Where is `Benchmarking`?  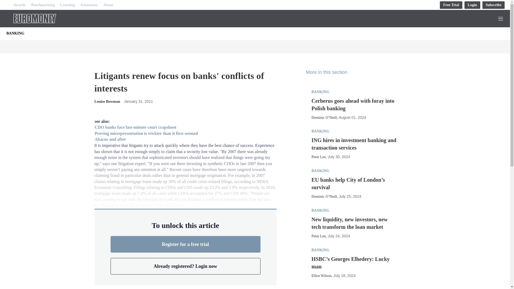
Benchmarking is located at coordinates (43, 5).